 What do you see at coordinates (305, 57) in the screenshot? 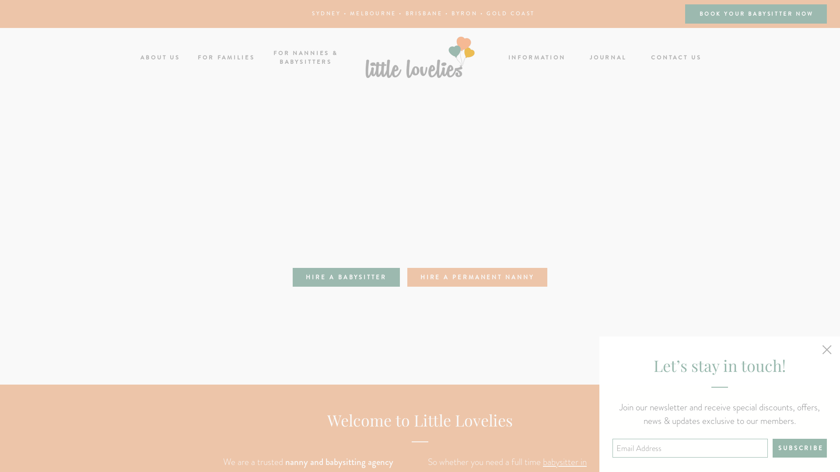
I see `FOR NANNIES & BABYSITTERS` at bounding box center [305, 57].